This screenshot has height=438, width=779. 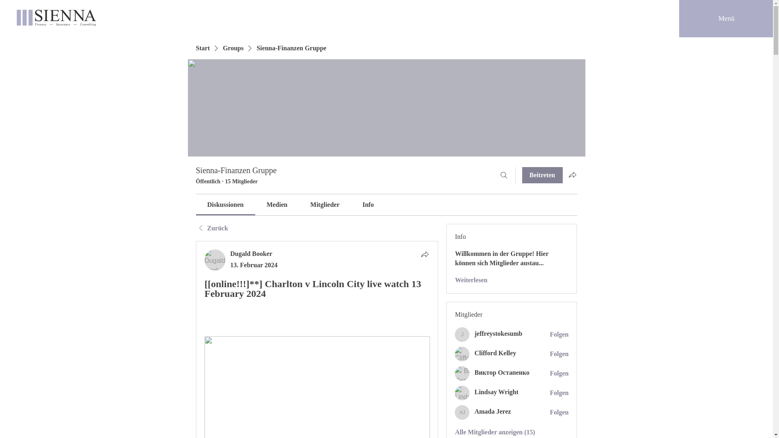 I want to click on Lindsay Wright, so click(x=462, y=393).